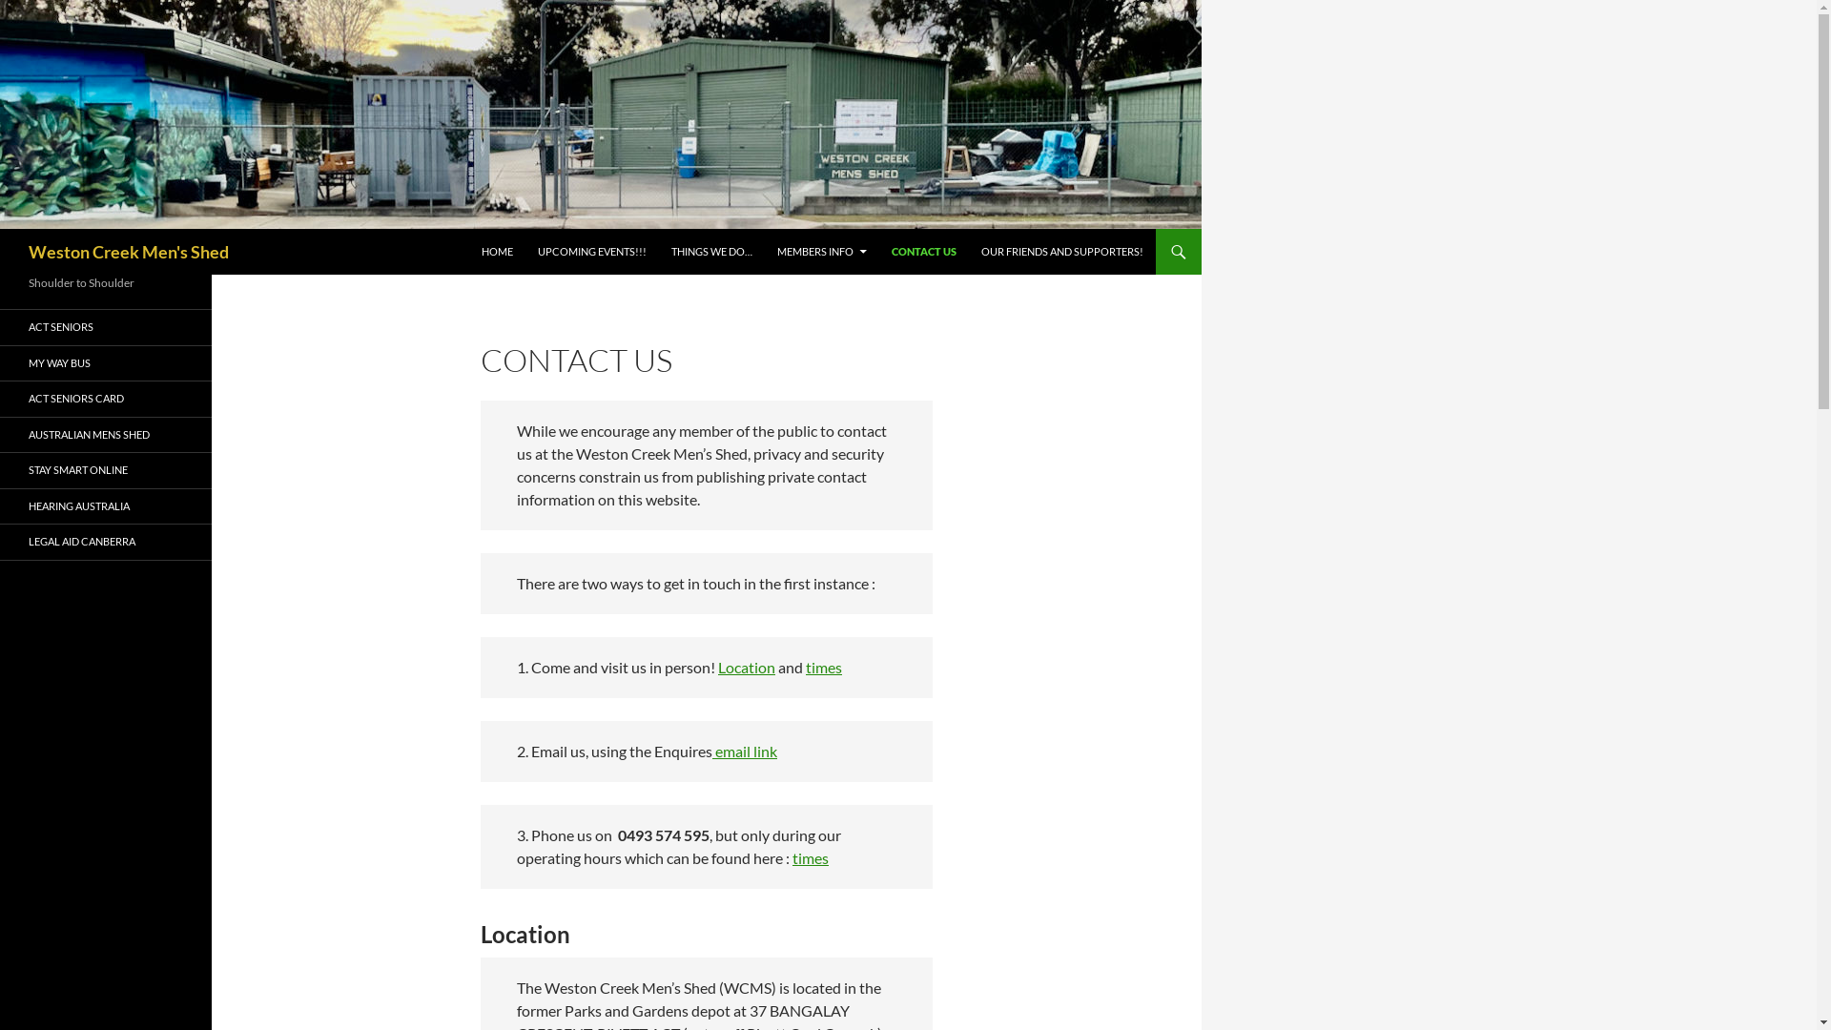 Image resolution: width=1831 pixels, height=1030 pixels. I want to click on OUR FRIENDS AND SUPPORTERS!, so click(1062, 252).